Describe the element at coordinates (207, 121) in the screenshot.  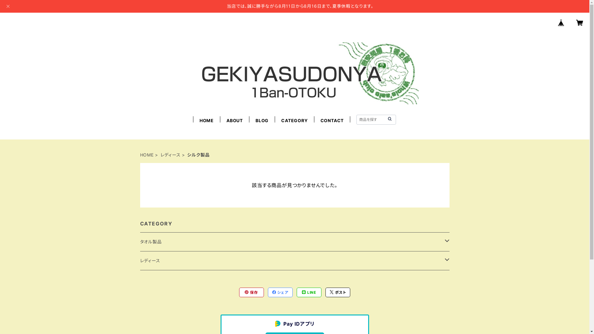
I see `HOME` at that location.